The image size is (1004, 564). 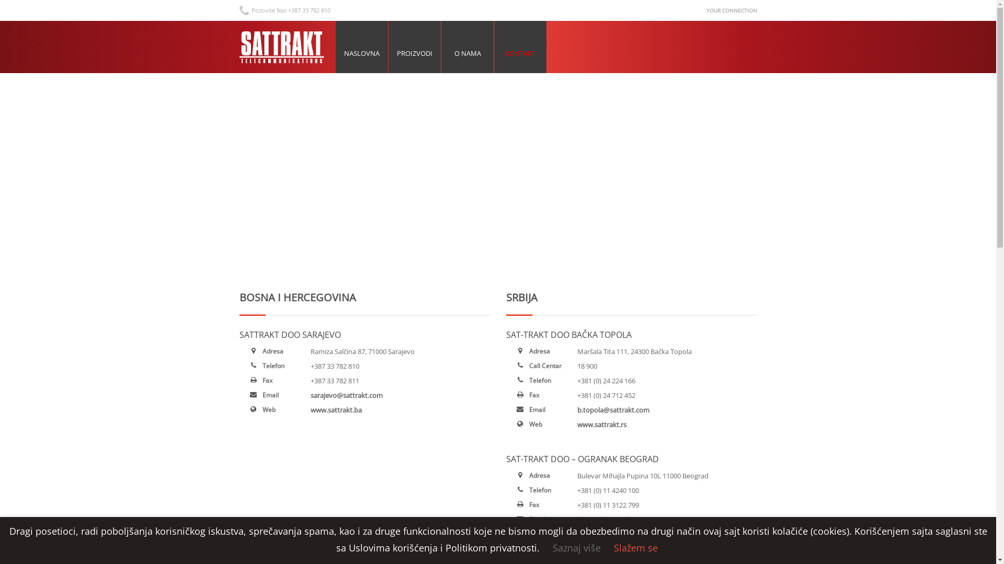 I want to click on www.sattrakt.rs, so click(x=602, y=425).